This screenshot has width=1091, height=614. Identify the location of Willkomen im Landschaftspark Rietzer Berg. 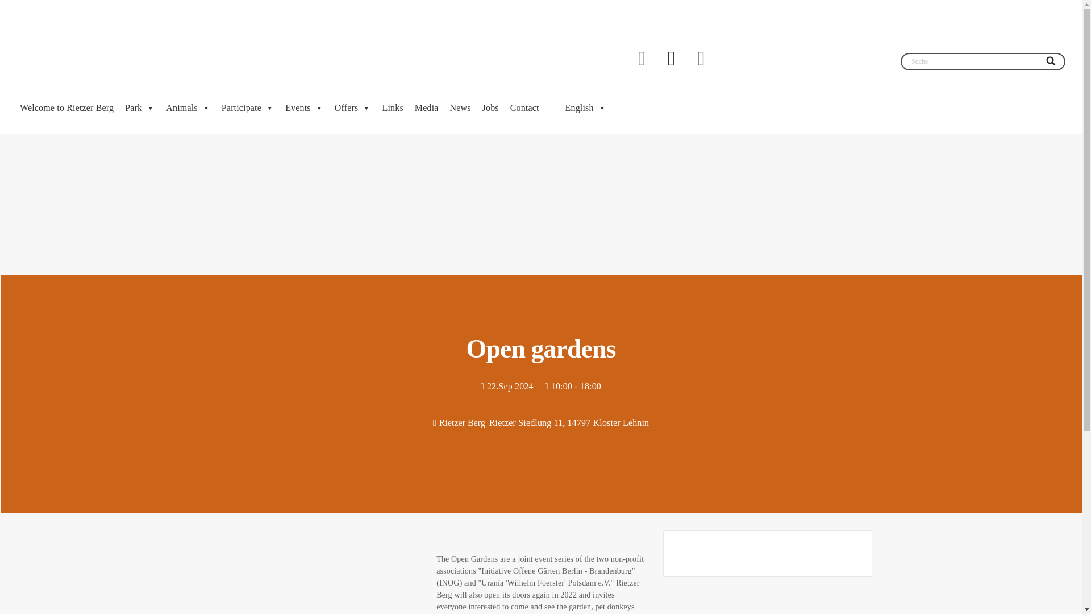
(102, 47).